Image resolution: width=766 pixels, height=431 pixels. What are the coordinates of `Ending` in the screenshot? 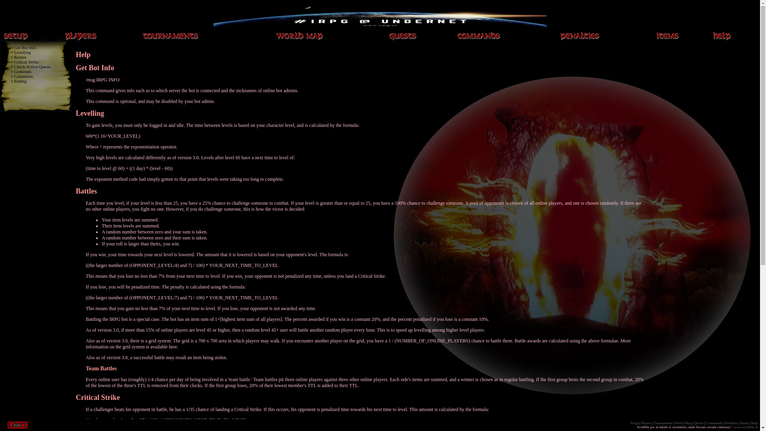 It's located at (20, 81).